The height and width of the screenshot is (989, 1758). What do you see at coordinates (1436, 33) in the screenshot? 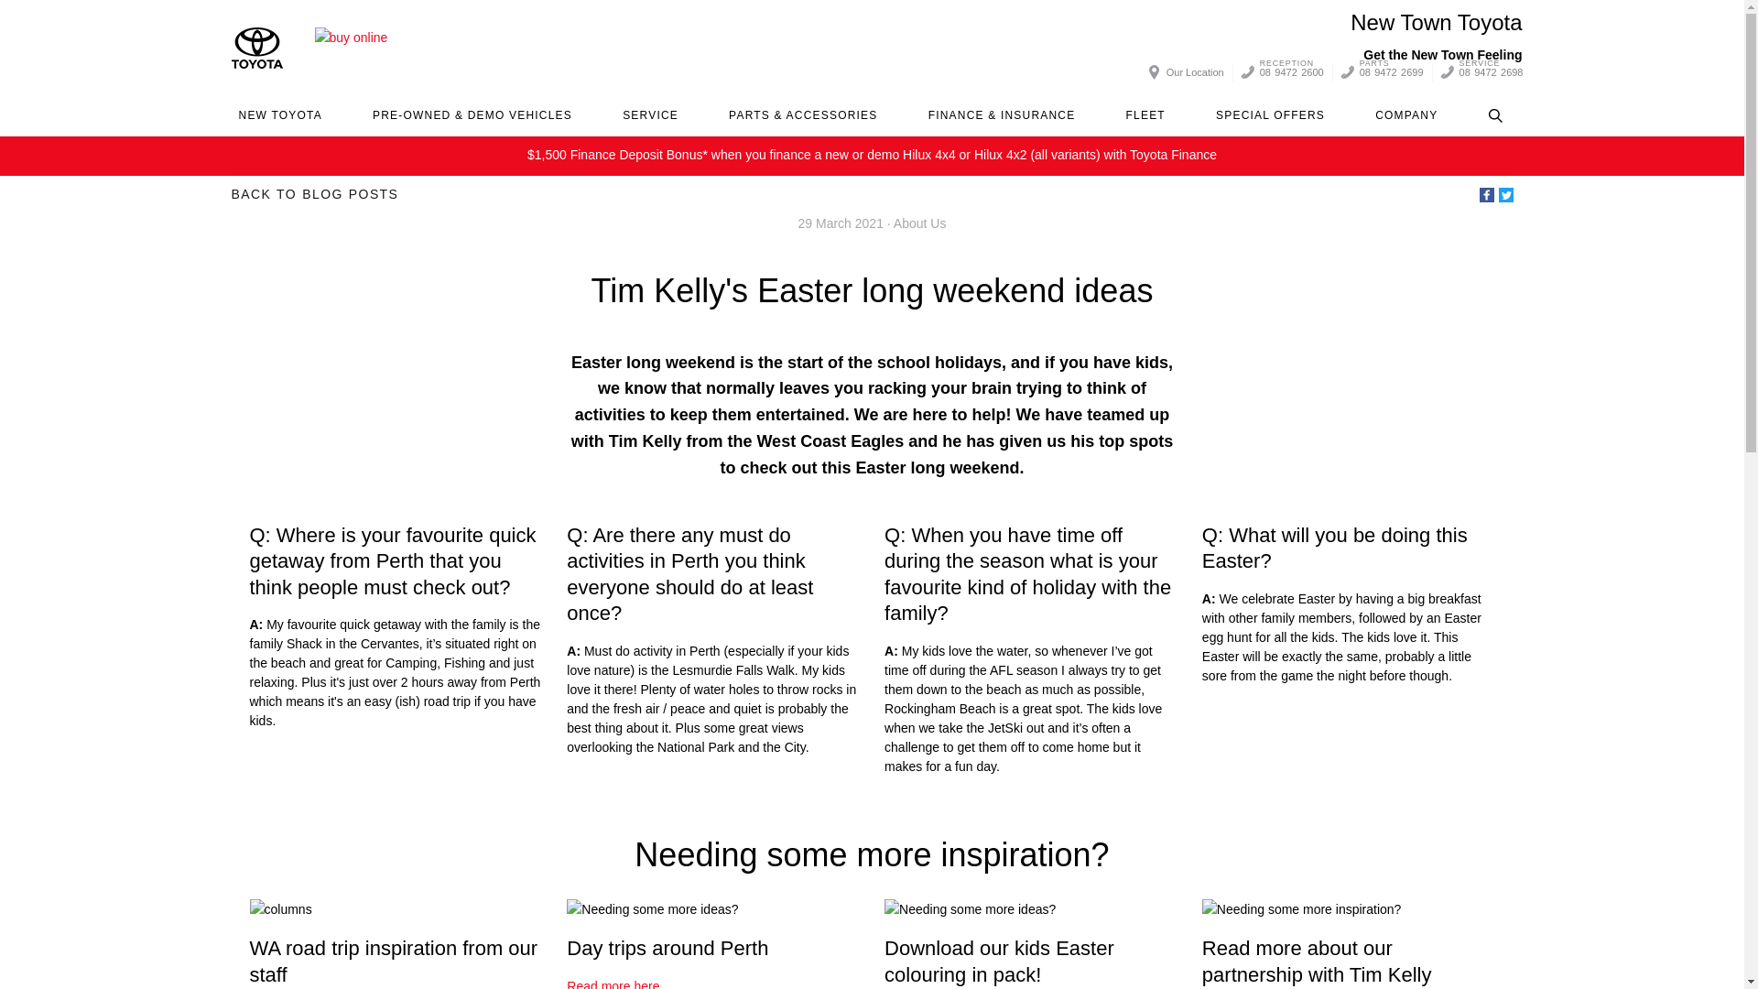
I see `NEW TOYOTA` at bounding box center [1436, 33].